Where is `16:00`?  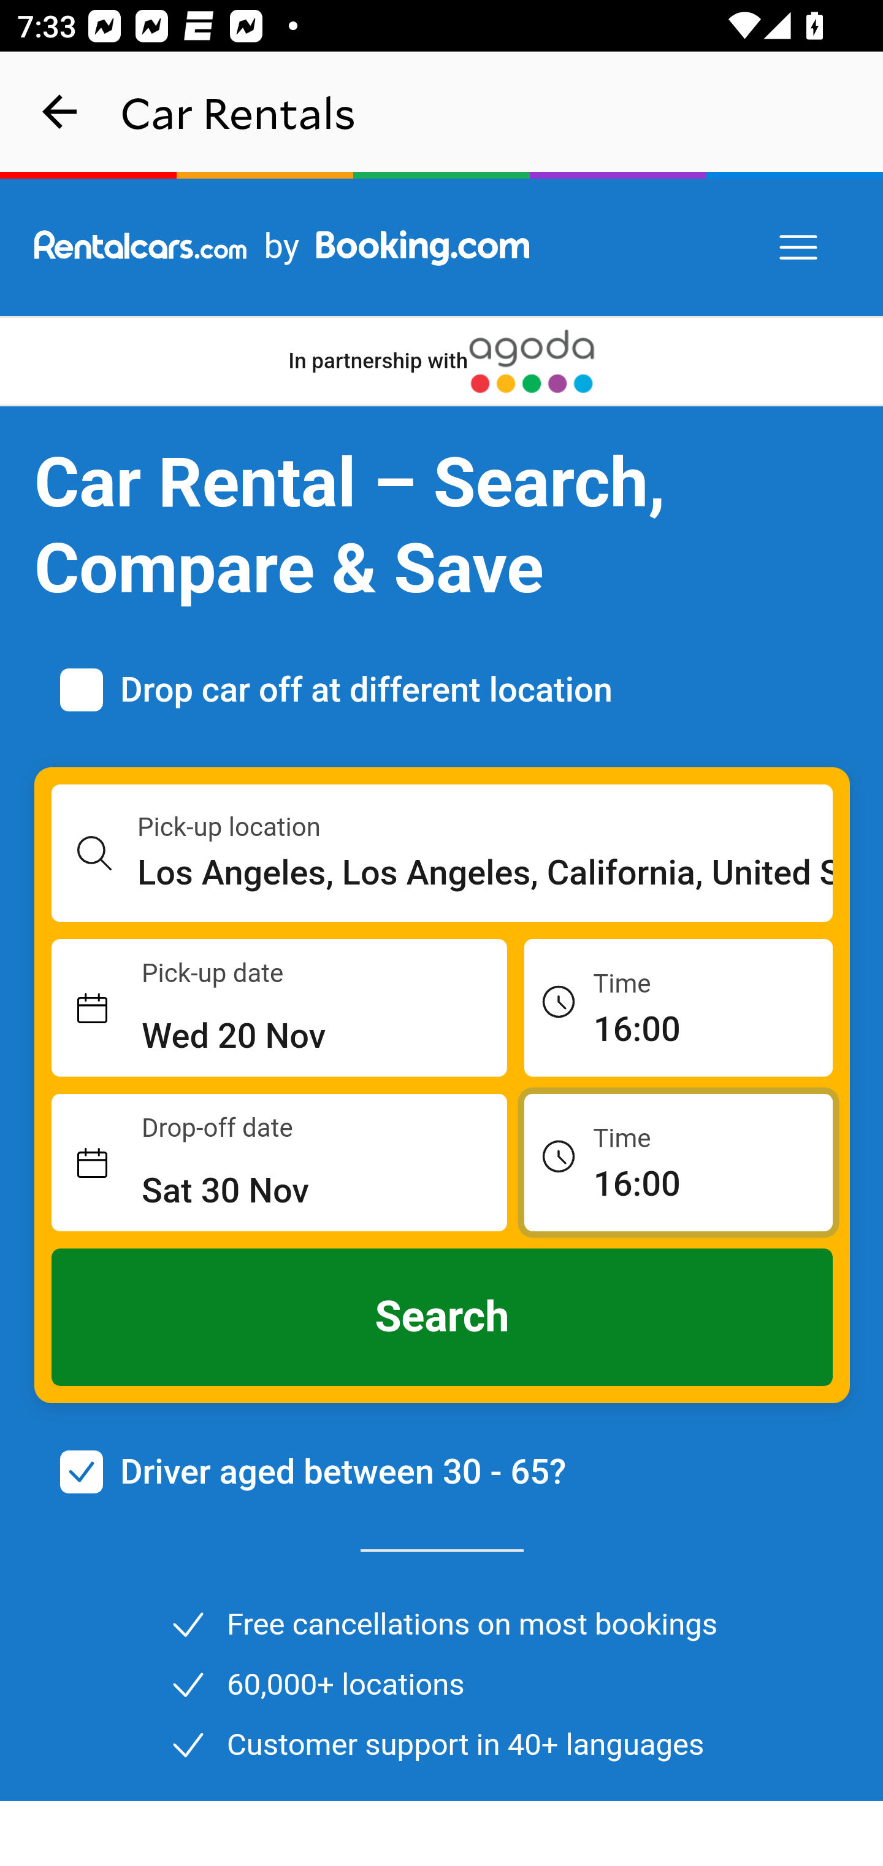
16:00 is located at coordinates (678, 1161).